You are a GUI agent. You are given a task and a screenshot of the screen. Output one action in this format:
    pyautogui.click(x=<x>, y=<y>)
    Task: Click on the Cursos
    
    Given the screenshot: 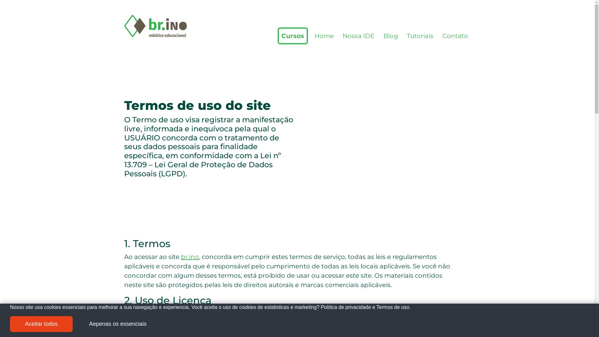 What is the action you would take?
    pyautogui.click(x=293, y=36)
    